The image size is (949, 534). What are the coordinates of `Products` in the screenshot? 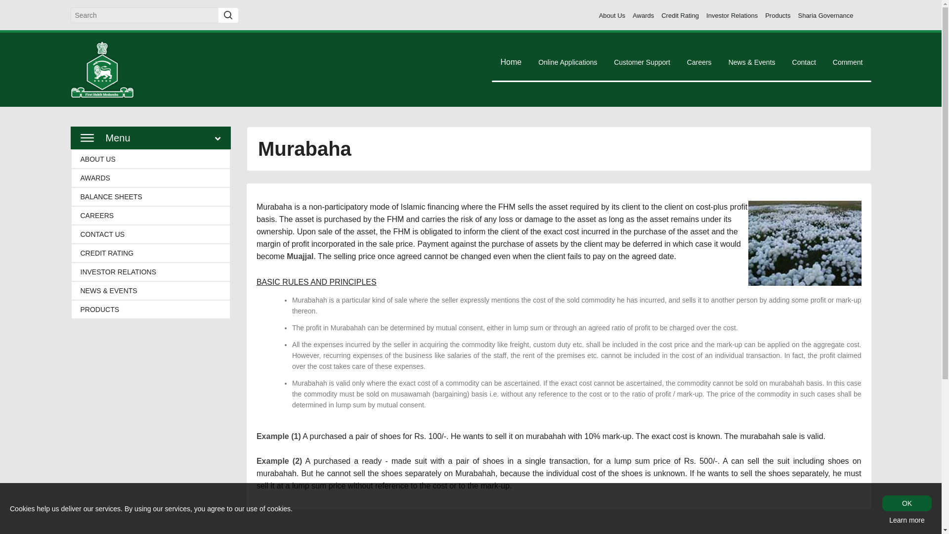 It's located at (777, 16).